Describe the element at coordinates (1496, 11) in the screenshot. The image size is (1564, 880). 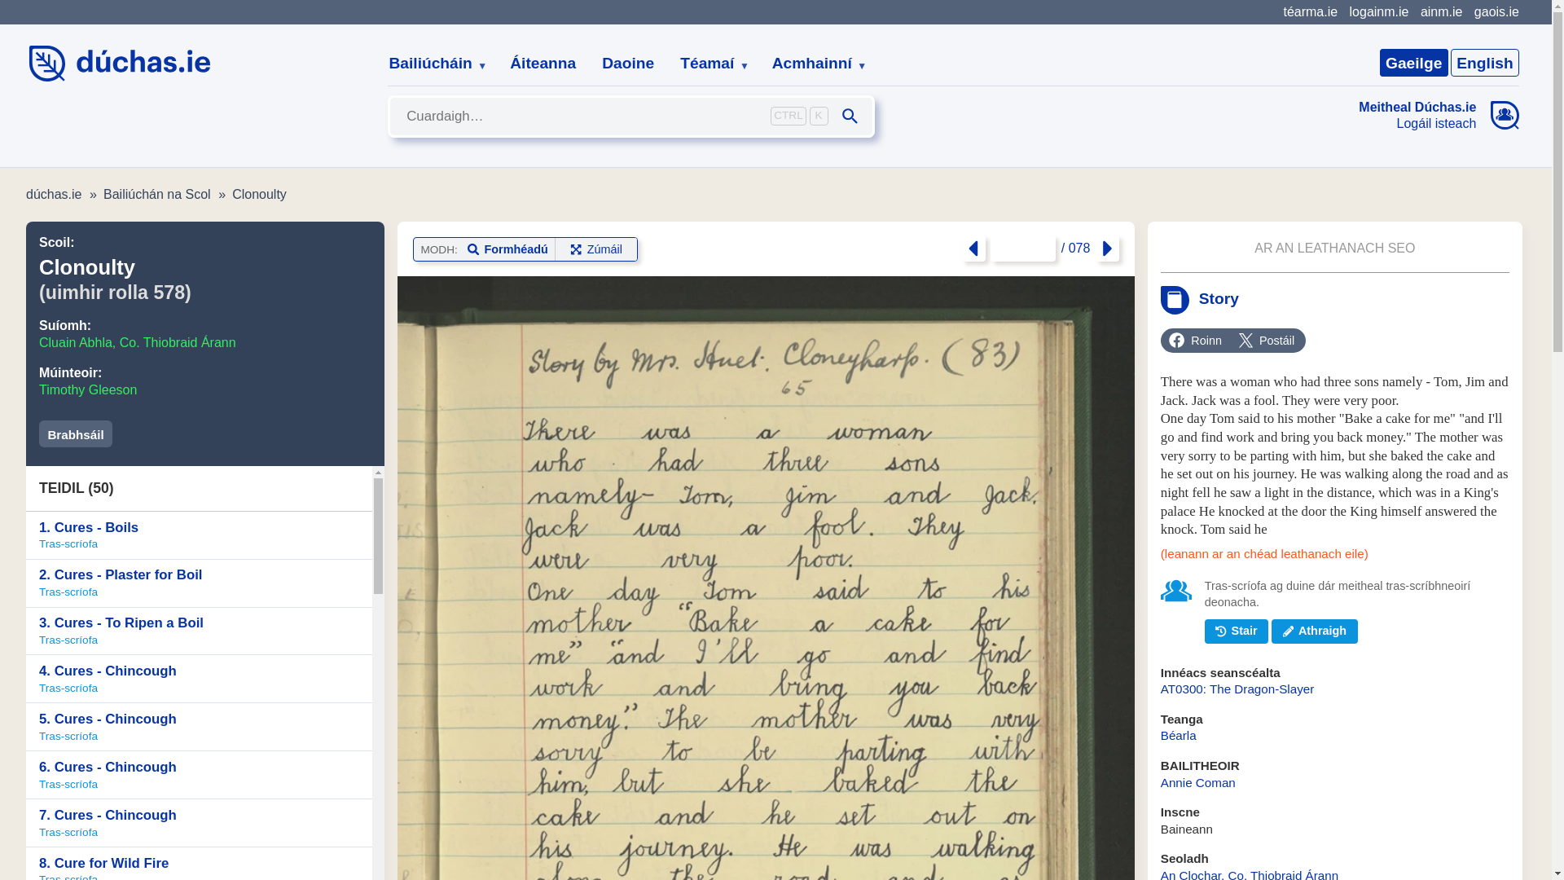
I see `gaois.ie` at that location.